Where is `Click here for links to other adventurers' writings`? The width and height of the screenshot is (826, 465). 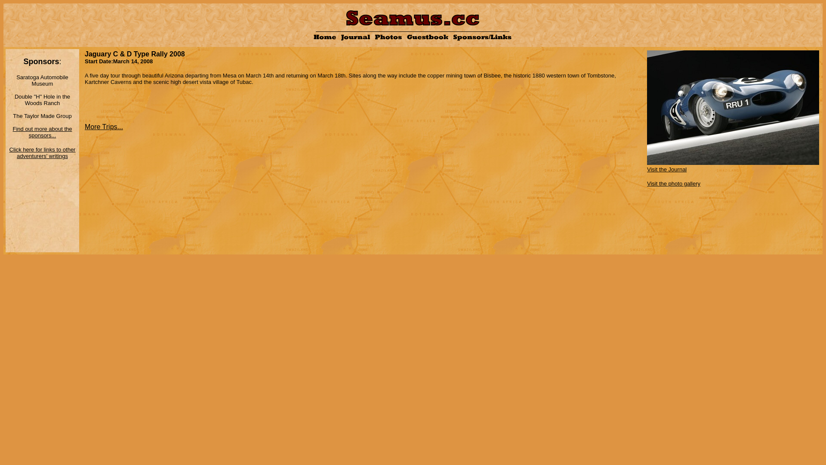 Click here for links to other adventurers' writings is located at coordinates (43, 153).